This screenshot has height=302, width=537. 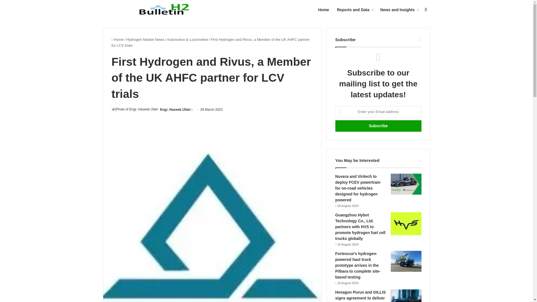 I want to click on Reports and Data, so click(x=355, y=10).